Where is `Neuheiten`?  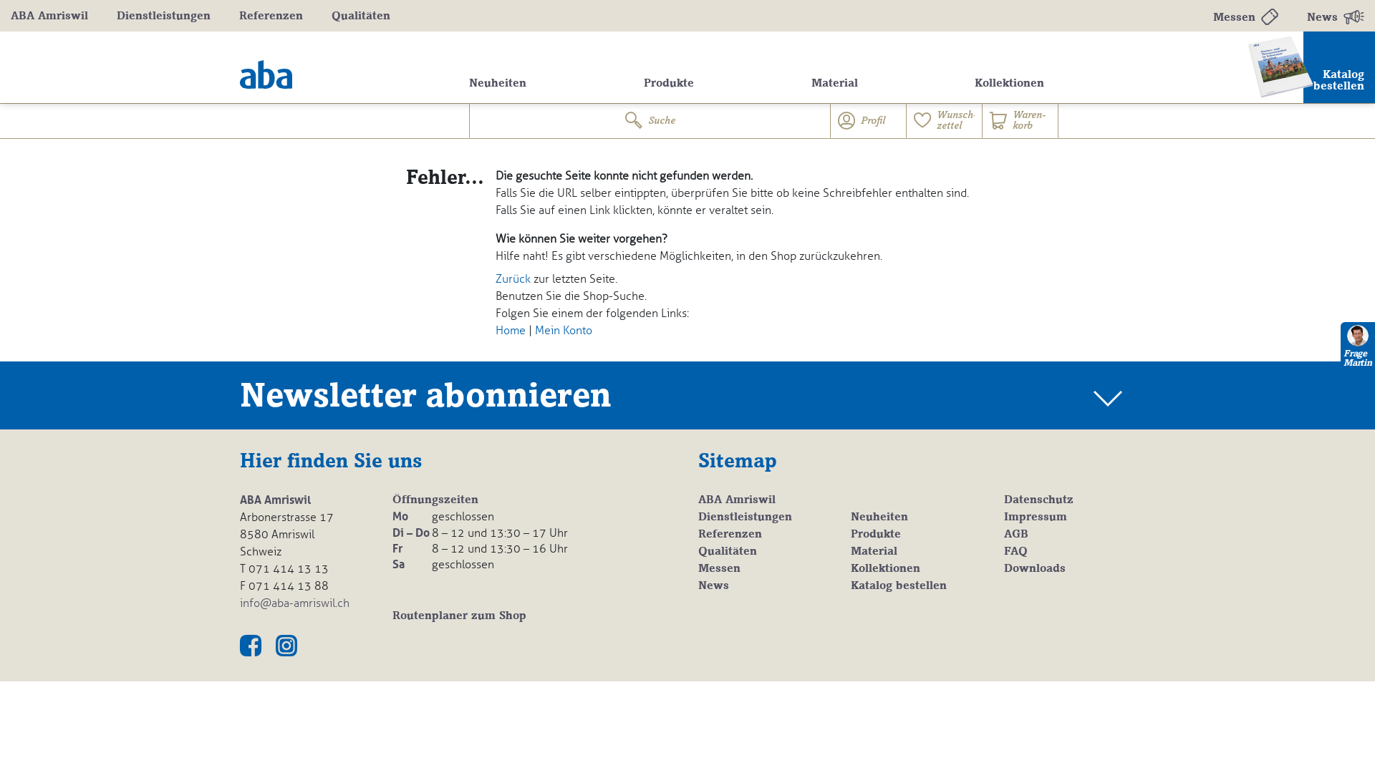 Neuheiten is located at coordinates (879, 517).